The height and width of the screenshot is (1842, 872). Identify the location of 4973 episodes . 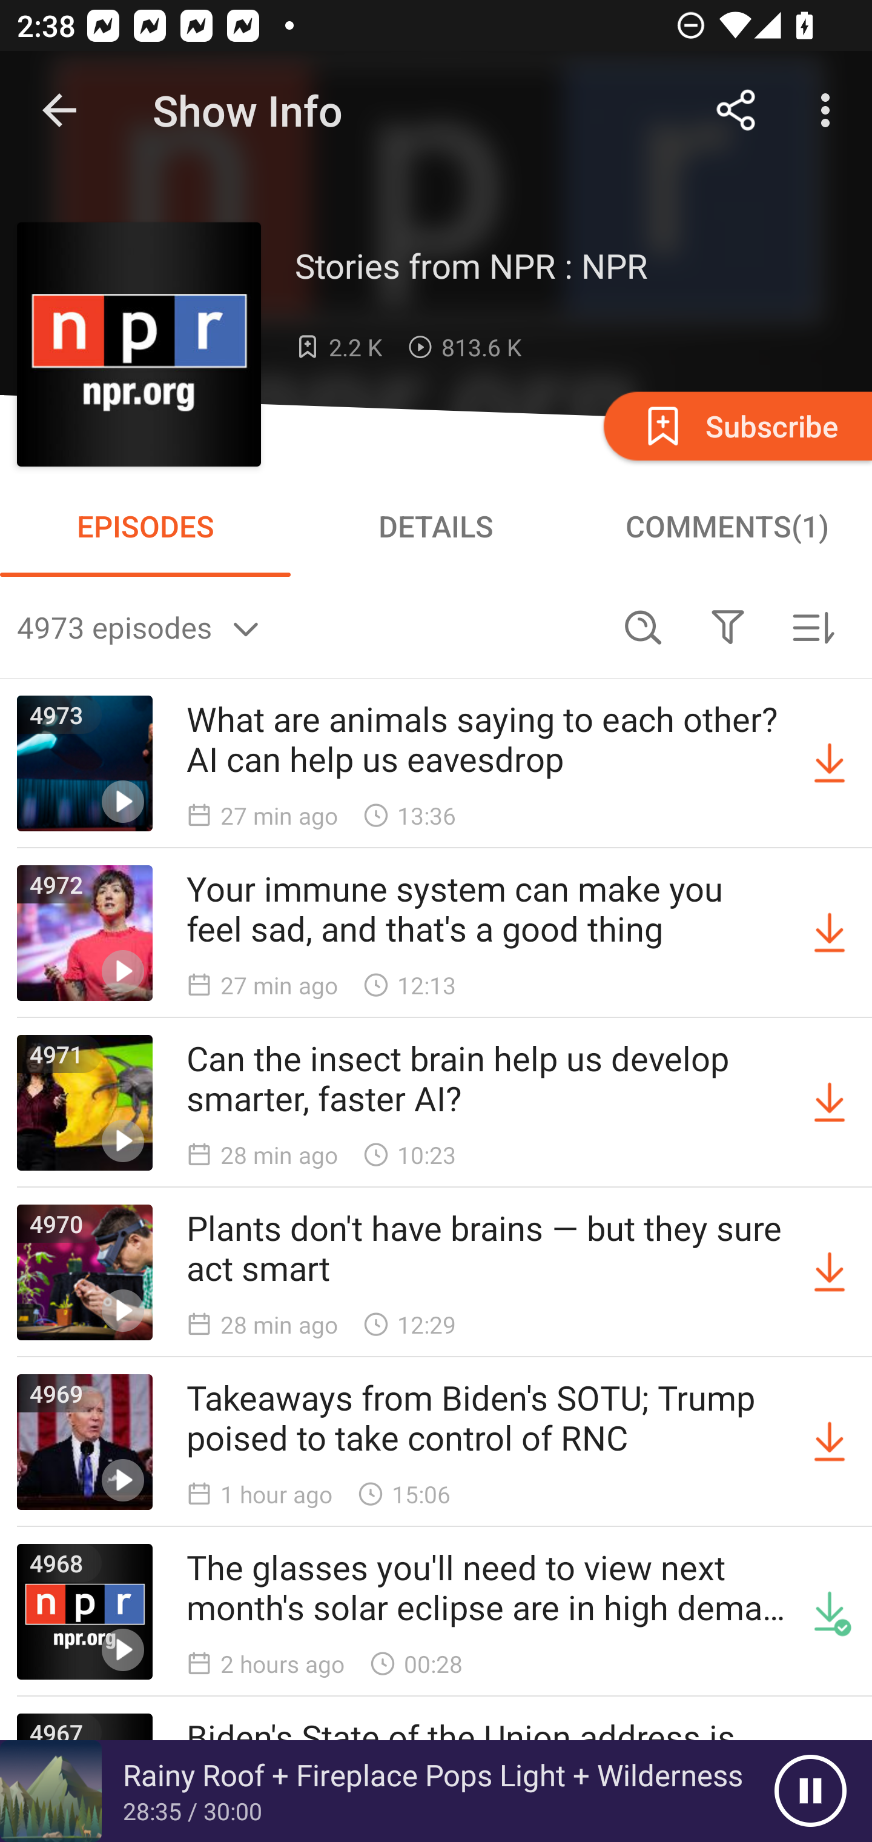
(309, 627).